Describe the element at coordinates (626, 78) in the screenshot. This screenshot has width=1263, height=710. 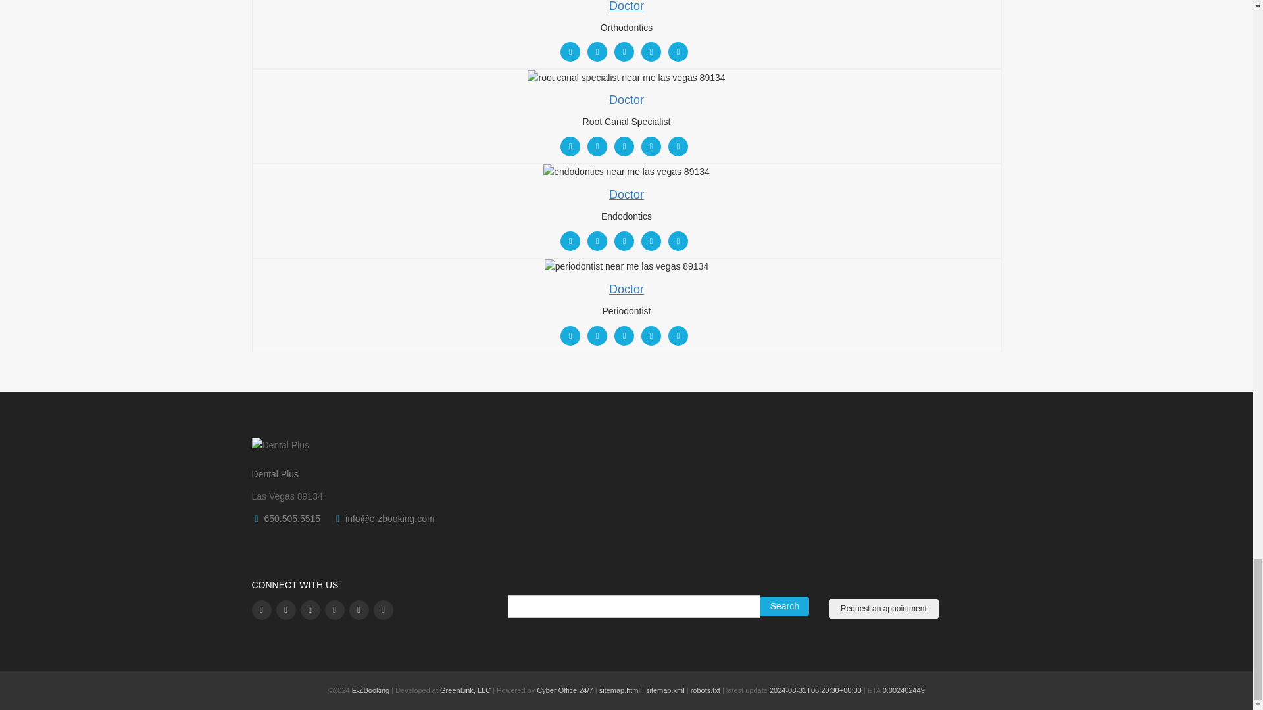
I see `root canal specialist near me las vegas 89134` at that location.